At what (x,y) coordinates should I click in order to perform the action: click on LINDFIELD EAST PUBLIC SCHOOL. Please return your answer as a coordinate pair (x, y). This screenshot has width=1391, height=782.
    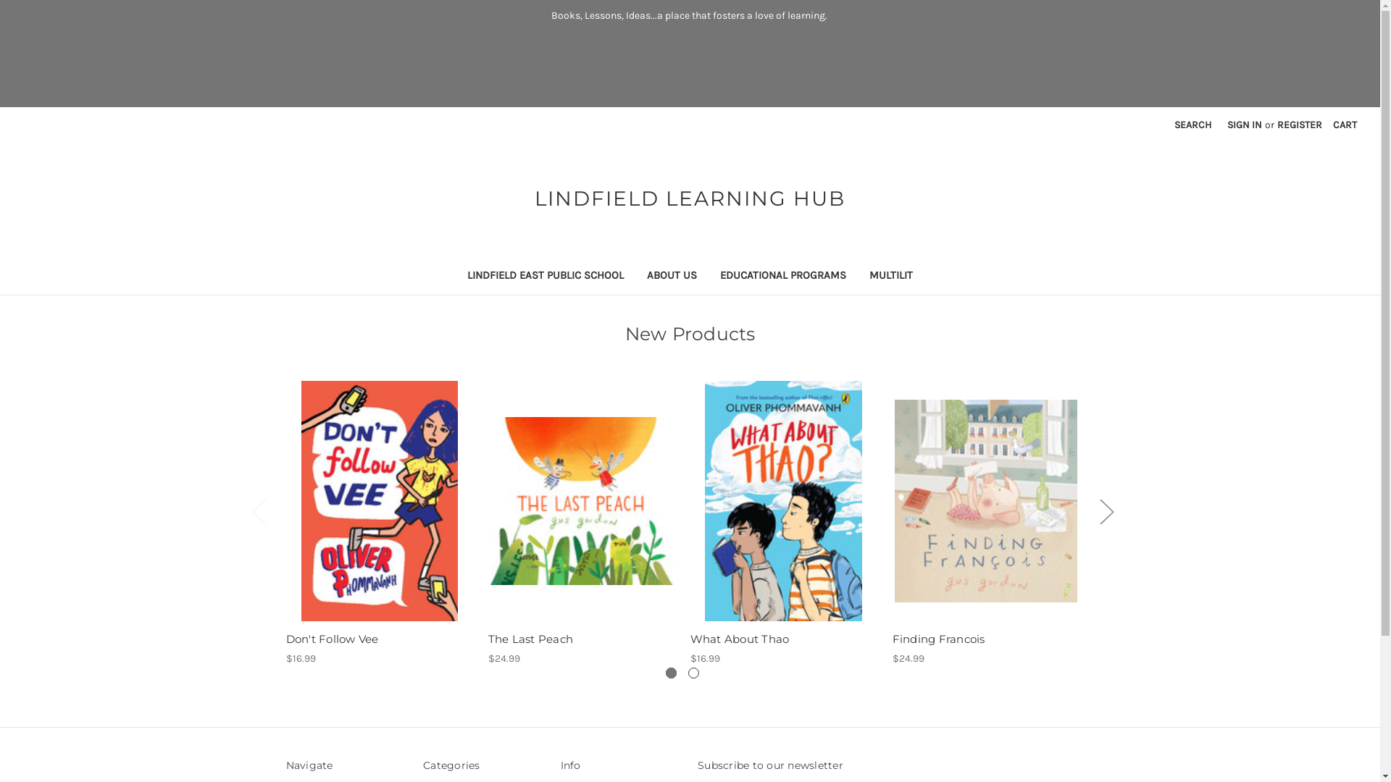
    Looking at the image, I should click on (546, 277).